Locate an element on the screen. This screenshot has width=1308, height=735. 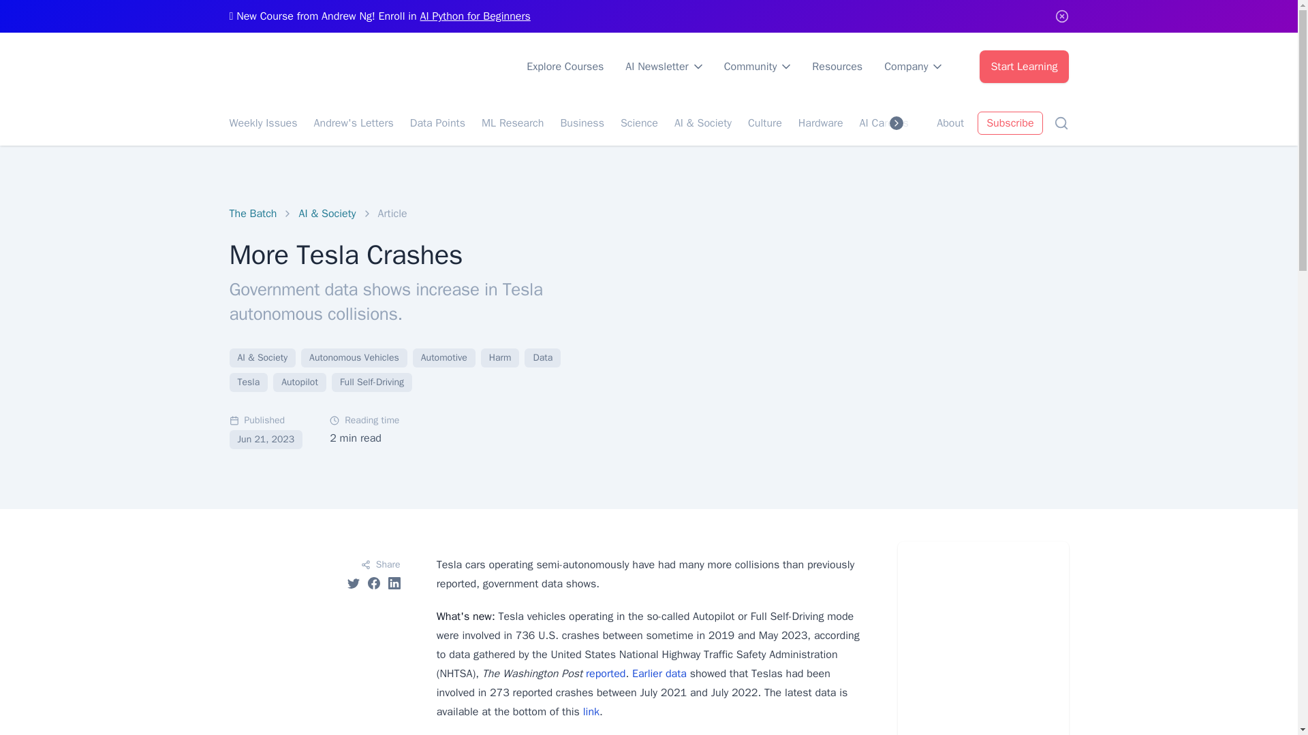
Weekly Issues is located at coordinates (263, 122).